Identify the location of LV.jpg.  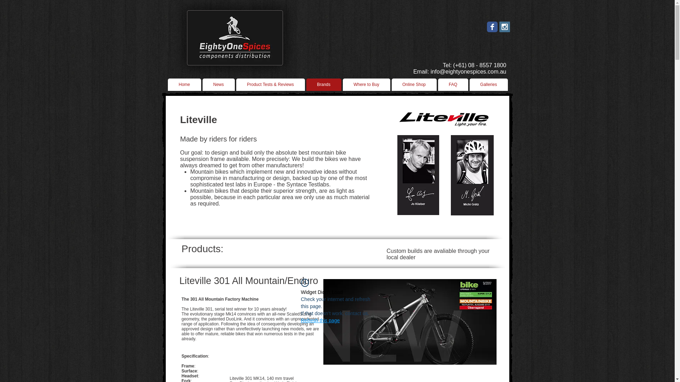
(418, 175).